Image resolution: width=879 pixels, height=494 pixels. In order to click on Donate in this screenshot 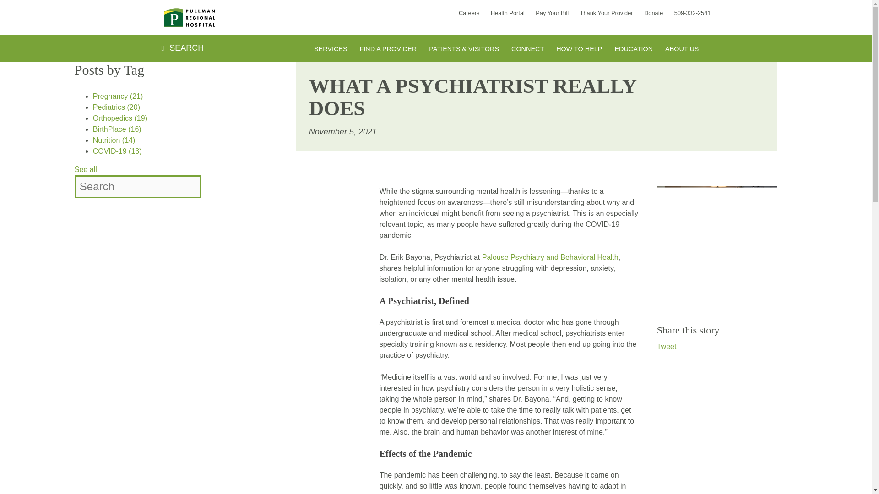, I will do `click(653, 13)`.